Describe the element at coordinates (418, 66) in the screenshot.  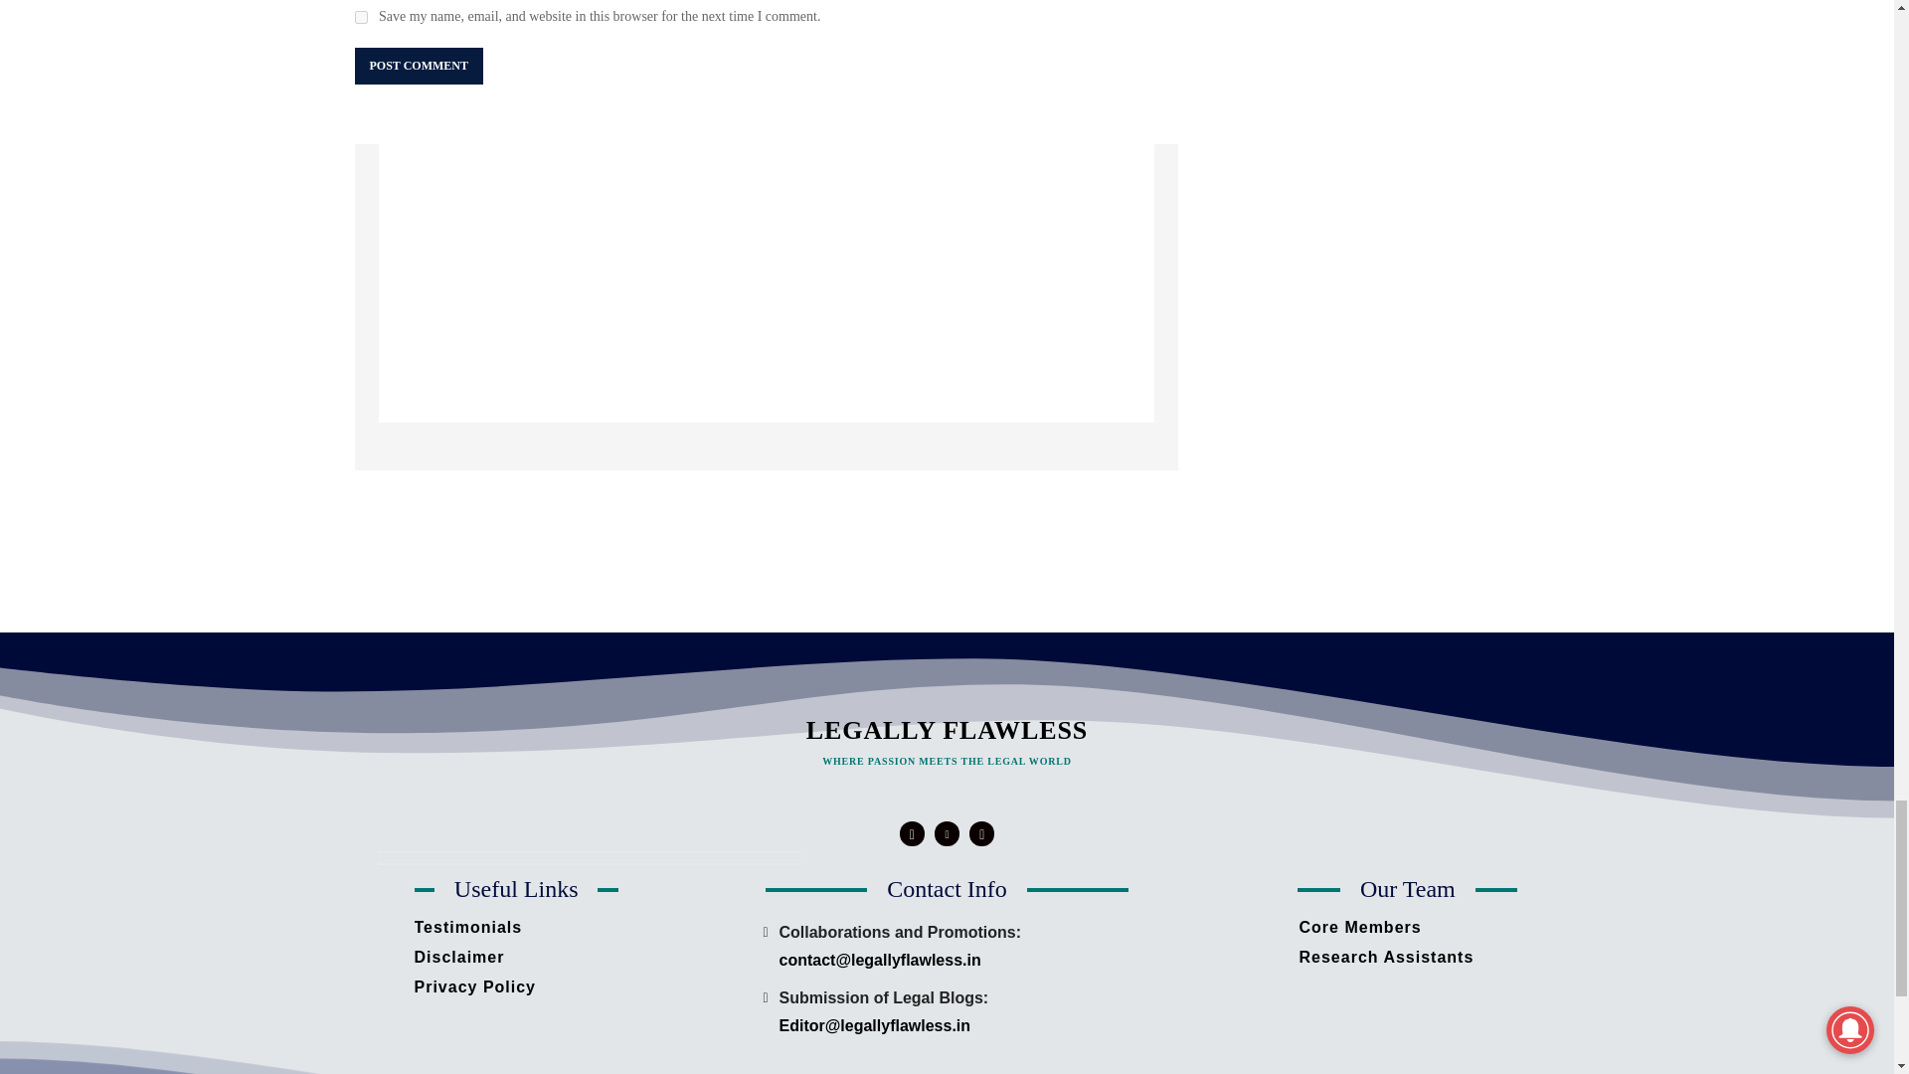
I see `Post Comment` at that location.